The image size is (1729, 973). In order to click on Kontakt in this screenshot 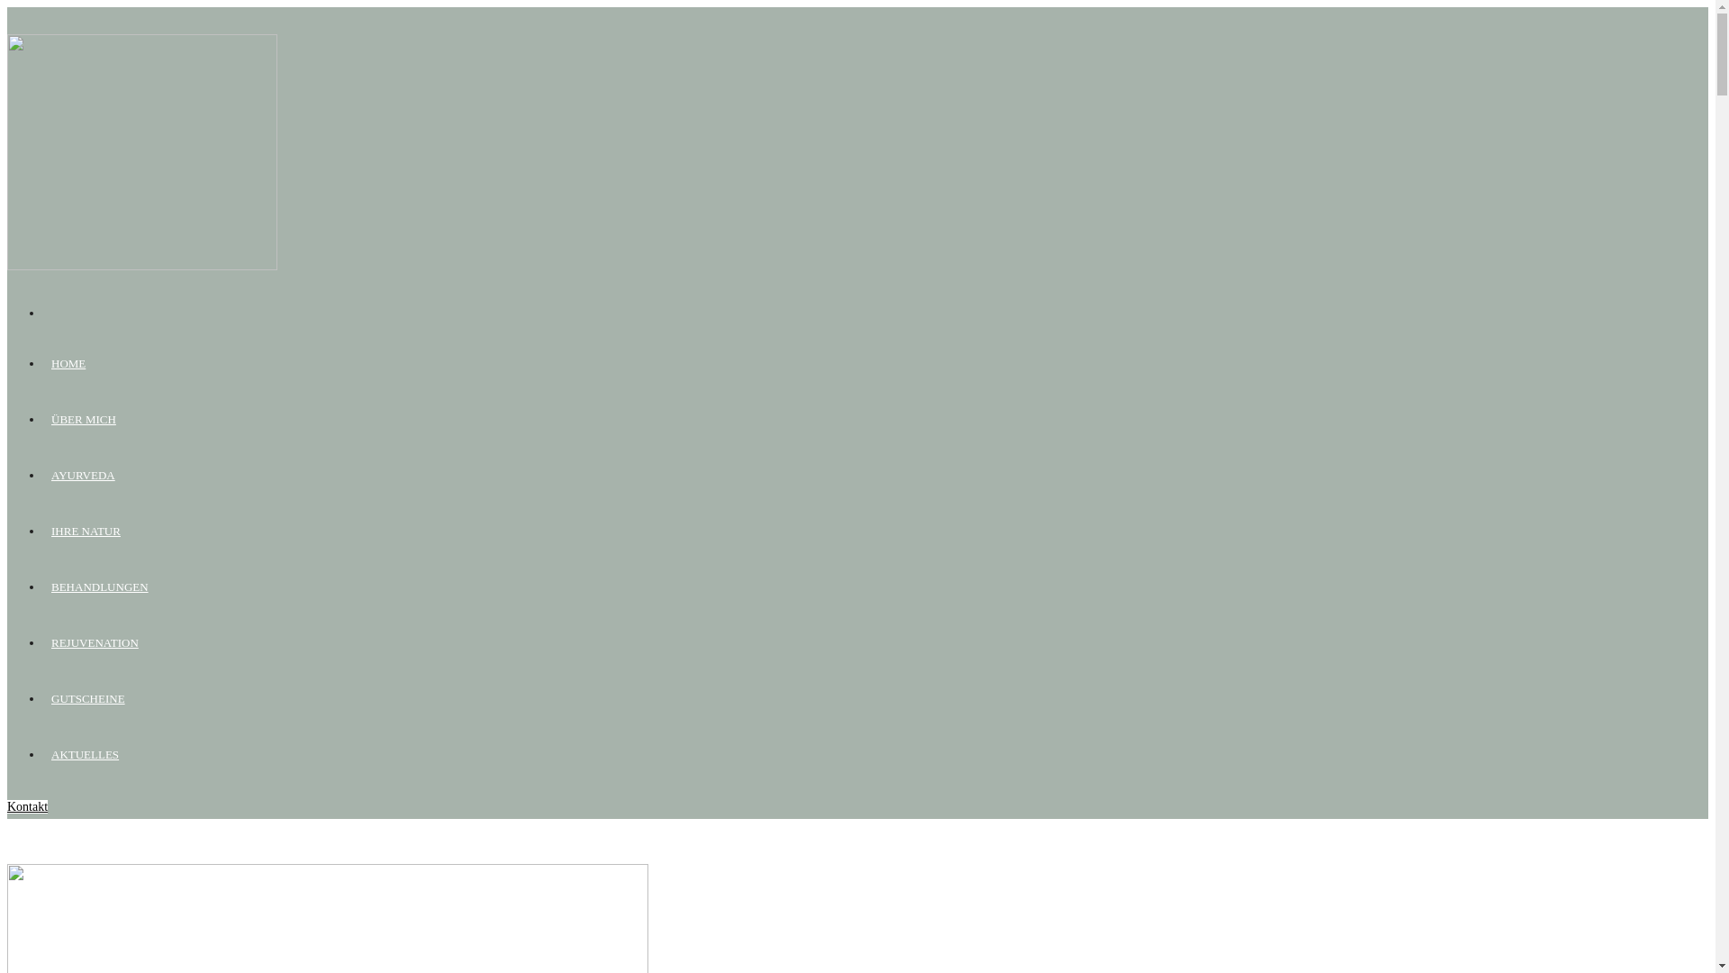, I will do `click(27, 807)`.